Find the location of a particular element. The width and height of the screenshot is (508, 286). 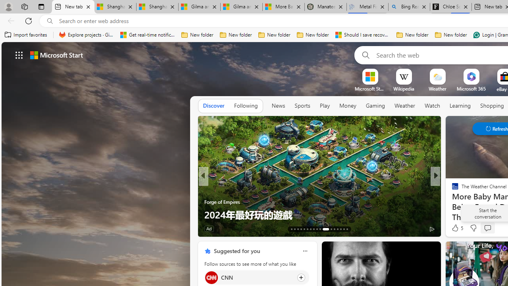

AutomationID: tab-20 is located at coordinates (314, 229).